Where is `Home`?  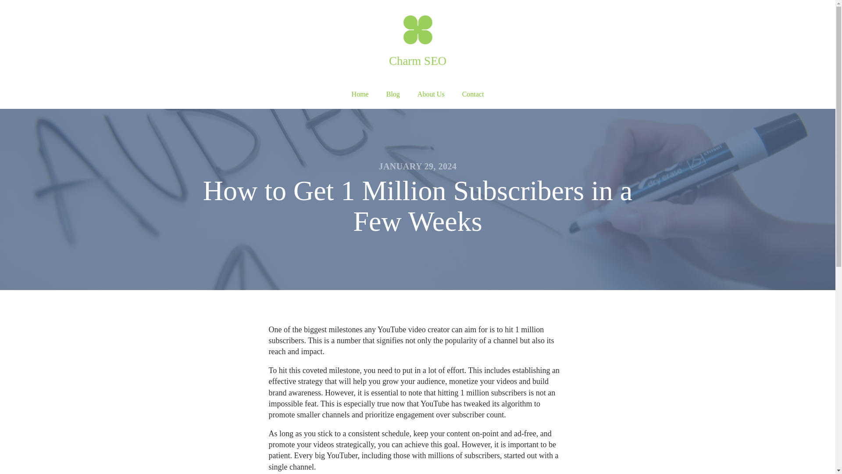 Home is located at coordinates (360, 94).